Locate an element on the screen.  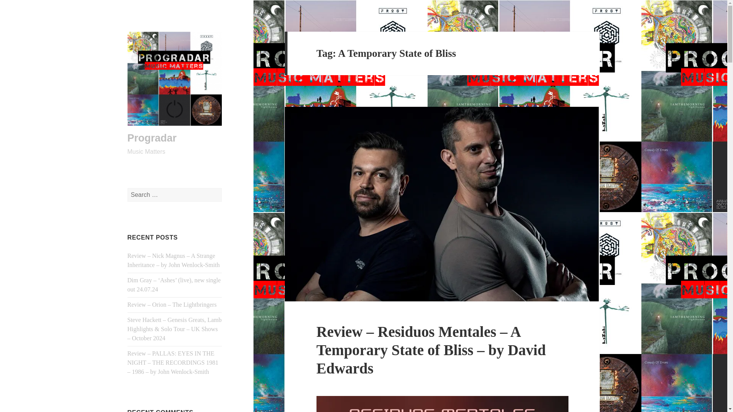
Progradar is located at coordinates (152, 138).